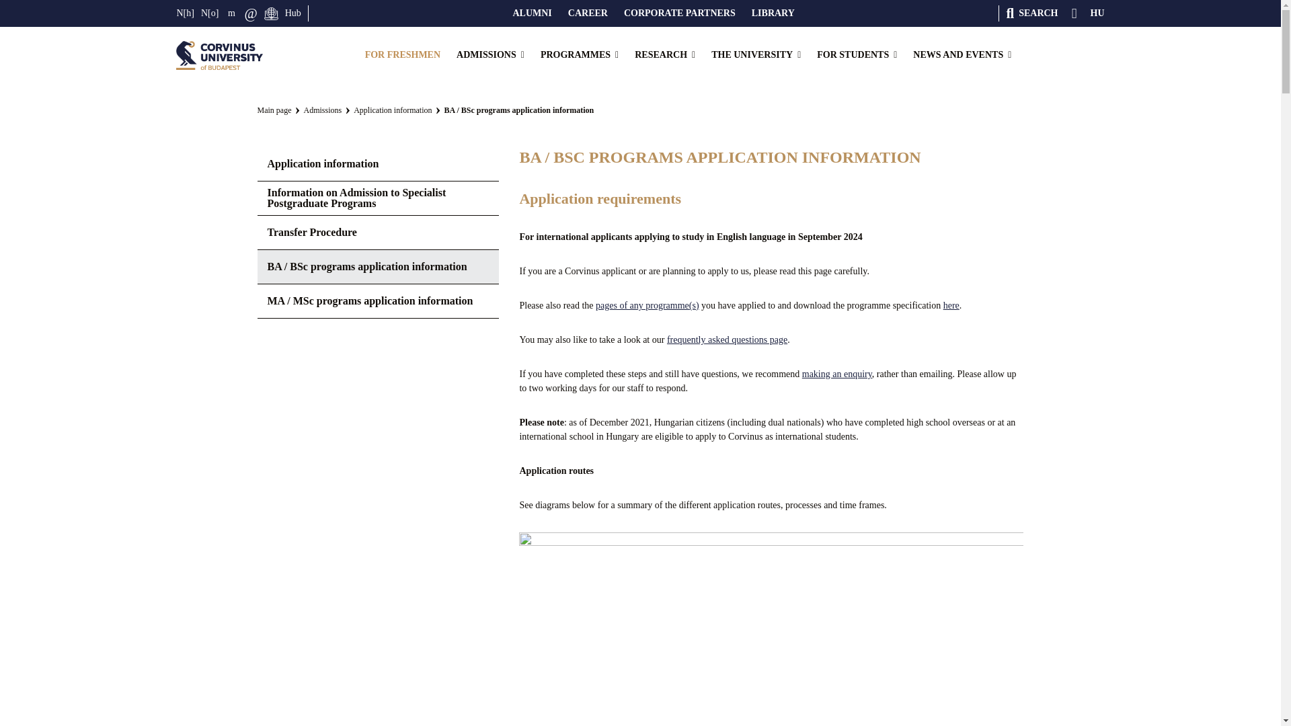 This screenshot has width=1291, height=726. I want to click on CAREER, so click(588, 13).